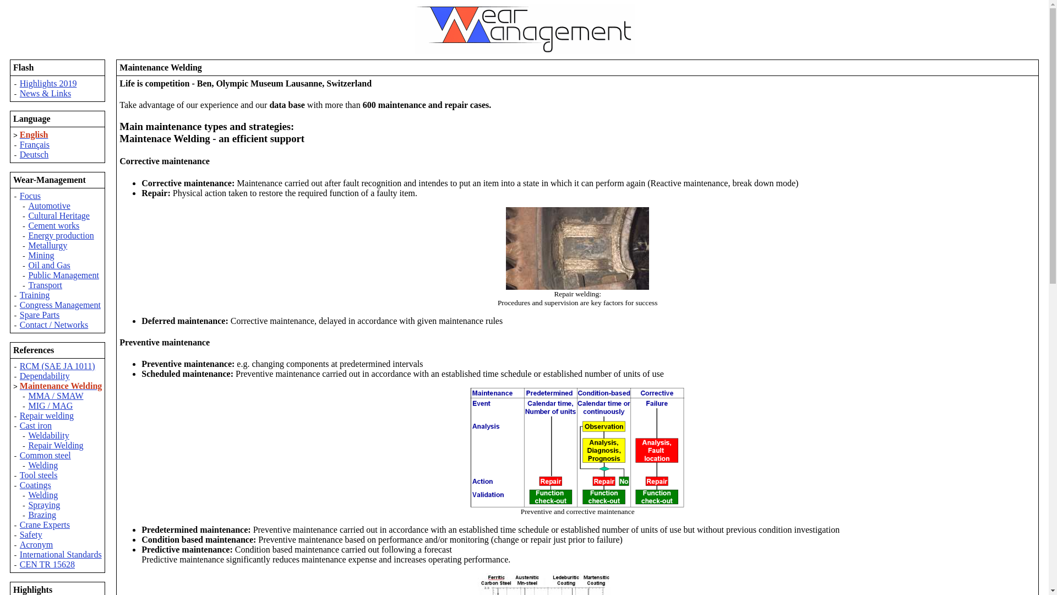 The width and height of the screenshot is (1057, 595). Describe the element at coordinates (34, 154) in the screenshot. I see `Deutsch` at that location.